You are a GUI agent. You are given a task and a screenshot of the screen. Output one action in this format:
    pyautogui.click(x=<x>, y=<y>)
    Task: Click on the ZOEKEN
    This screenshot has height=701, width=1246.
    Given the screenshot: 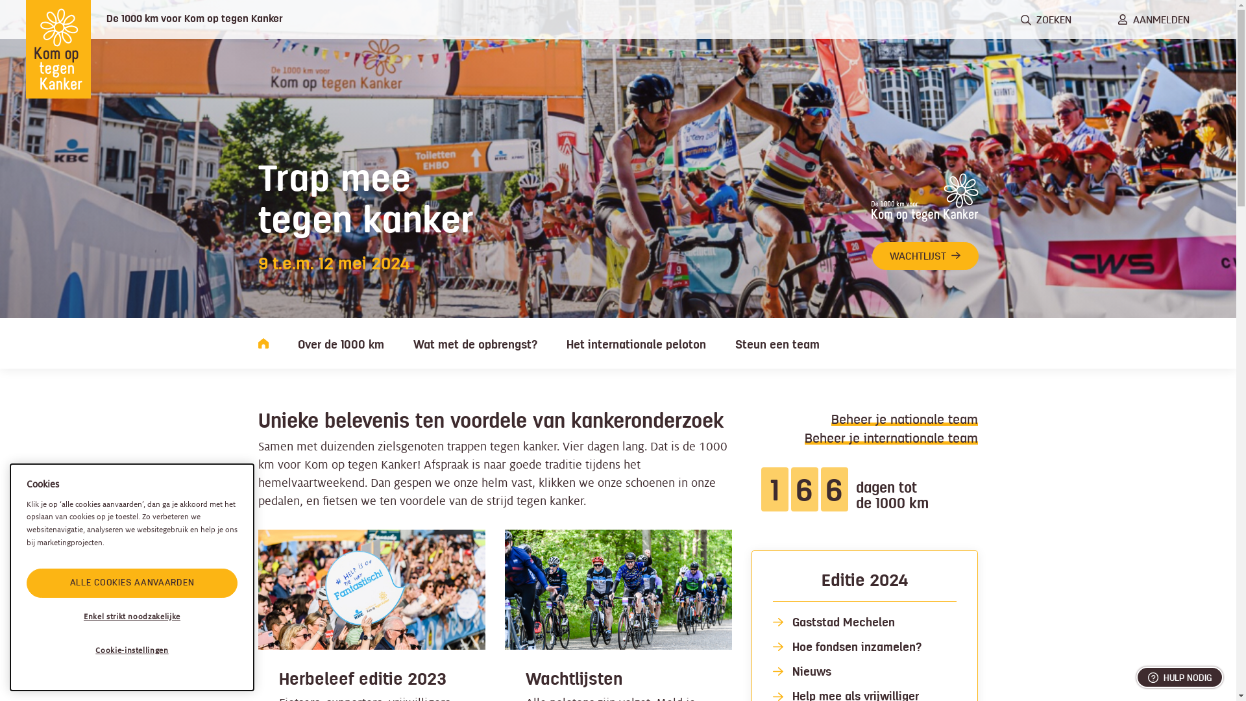 What is the action you would take?
    pyautogui.click(x=1046, y=19)
    